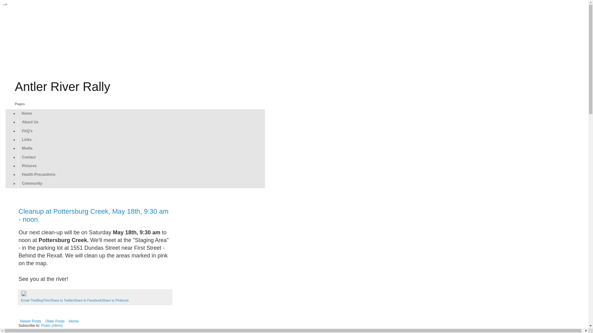  Describe the element at coordinates (55, 321) in the screenshot. I see `Older Posts` at that location.